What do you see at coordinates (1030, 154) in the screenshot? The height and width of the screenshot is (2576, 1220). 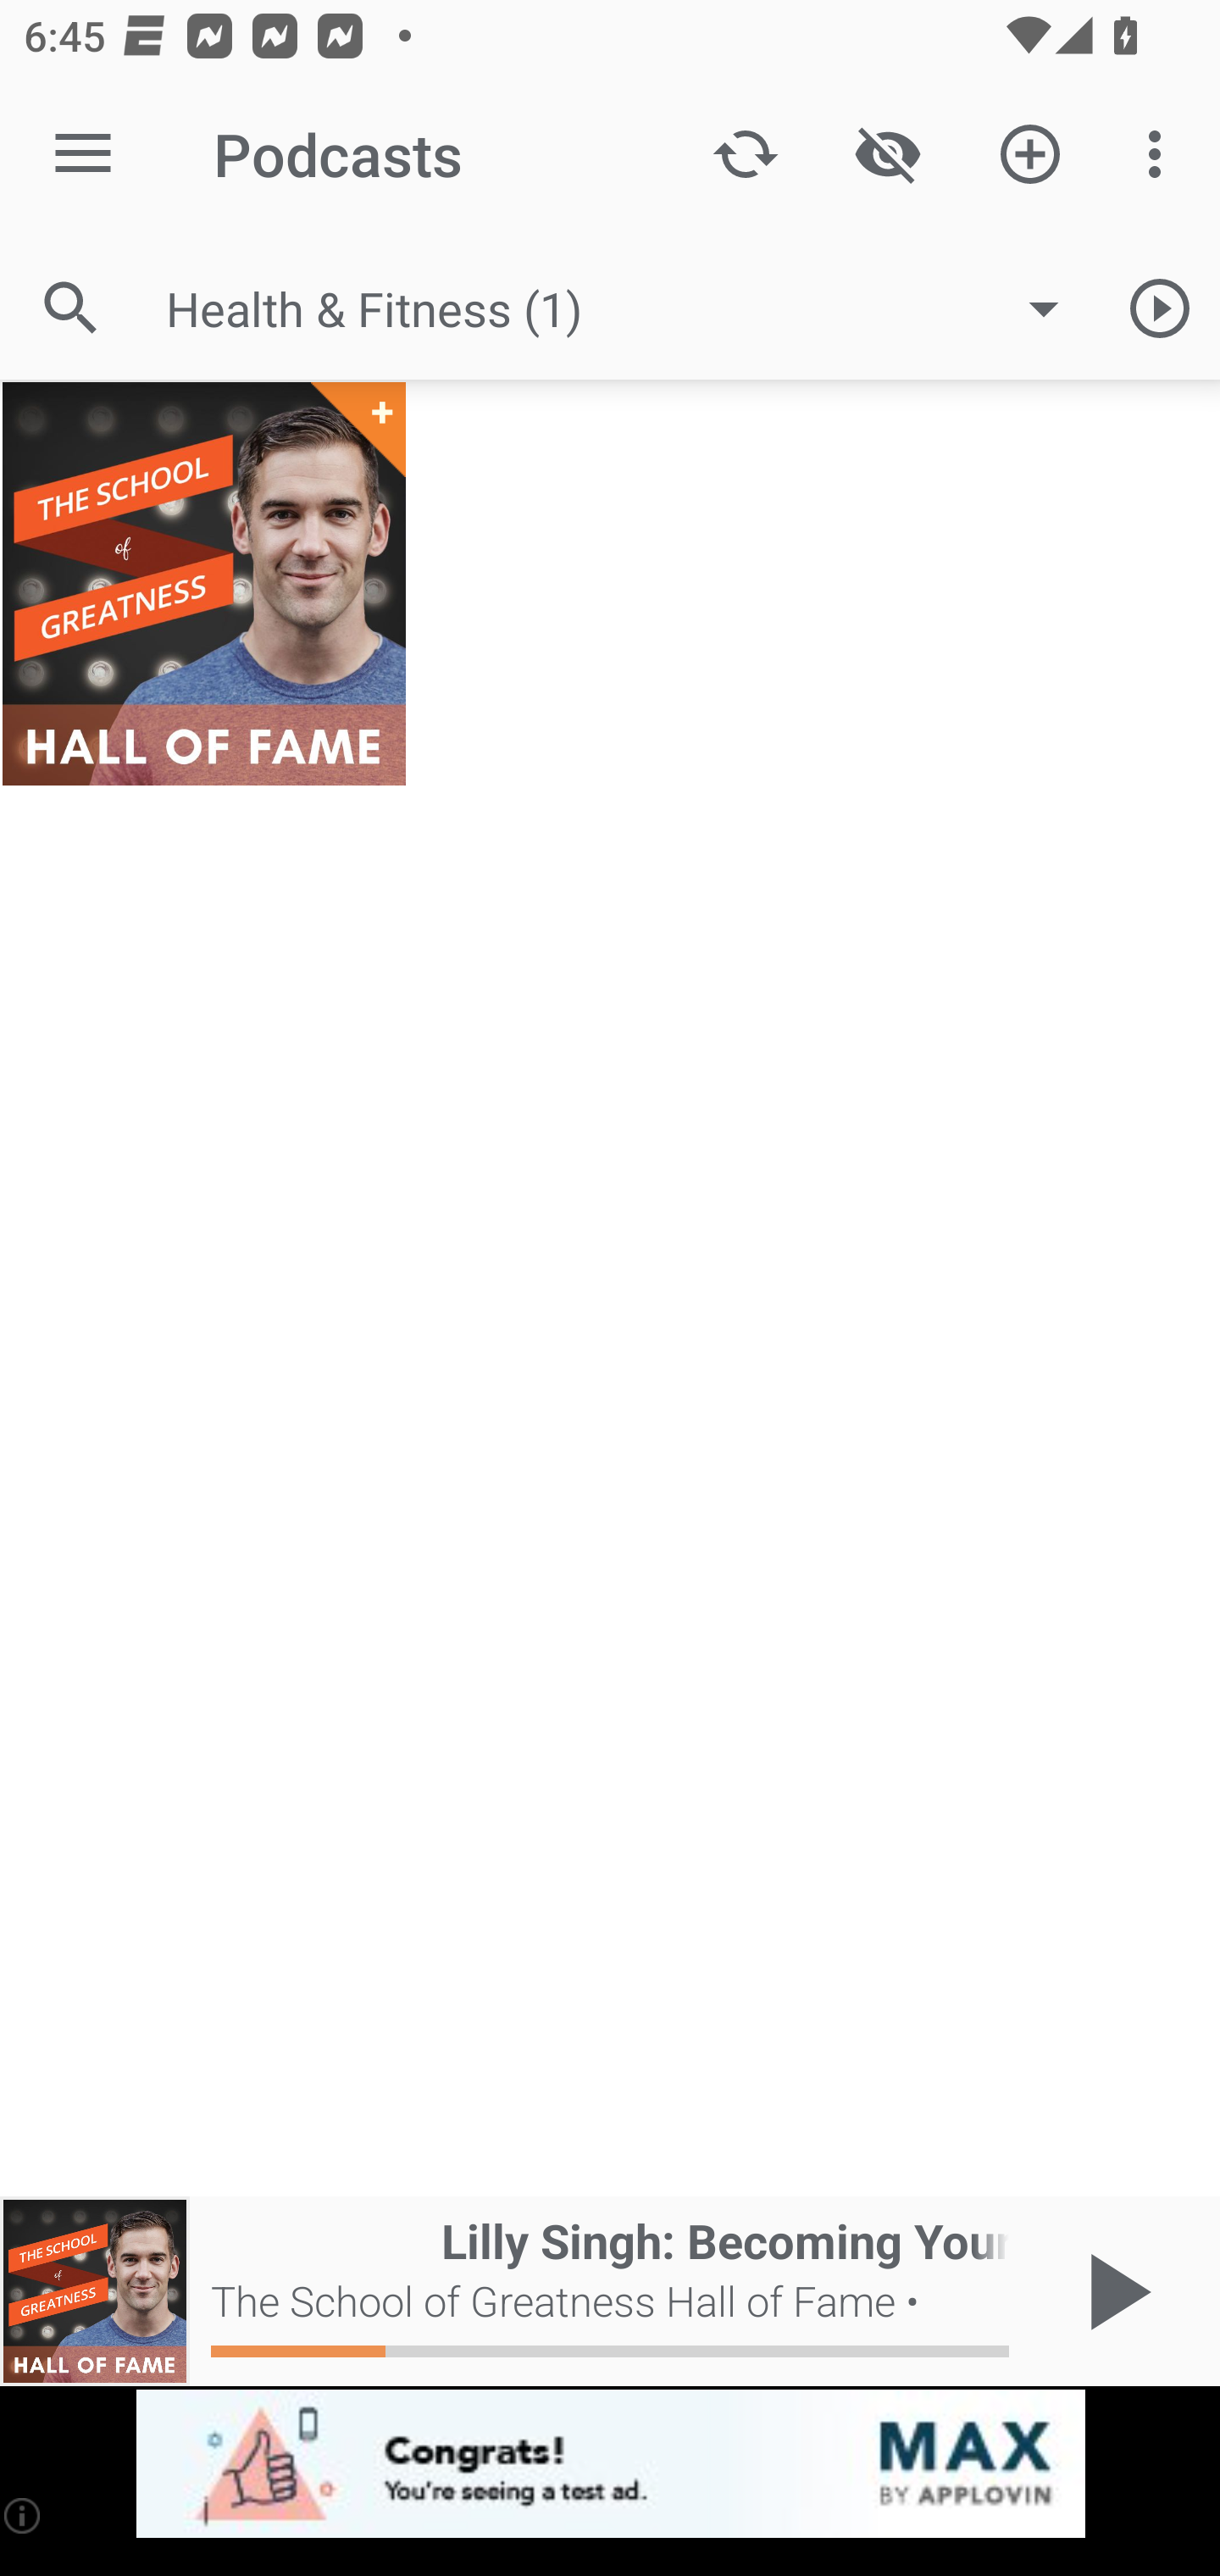 I see `Add new Podcast` at bounding box center [1030, 154].